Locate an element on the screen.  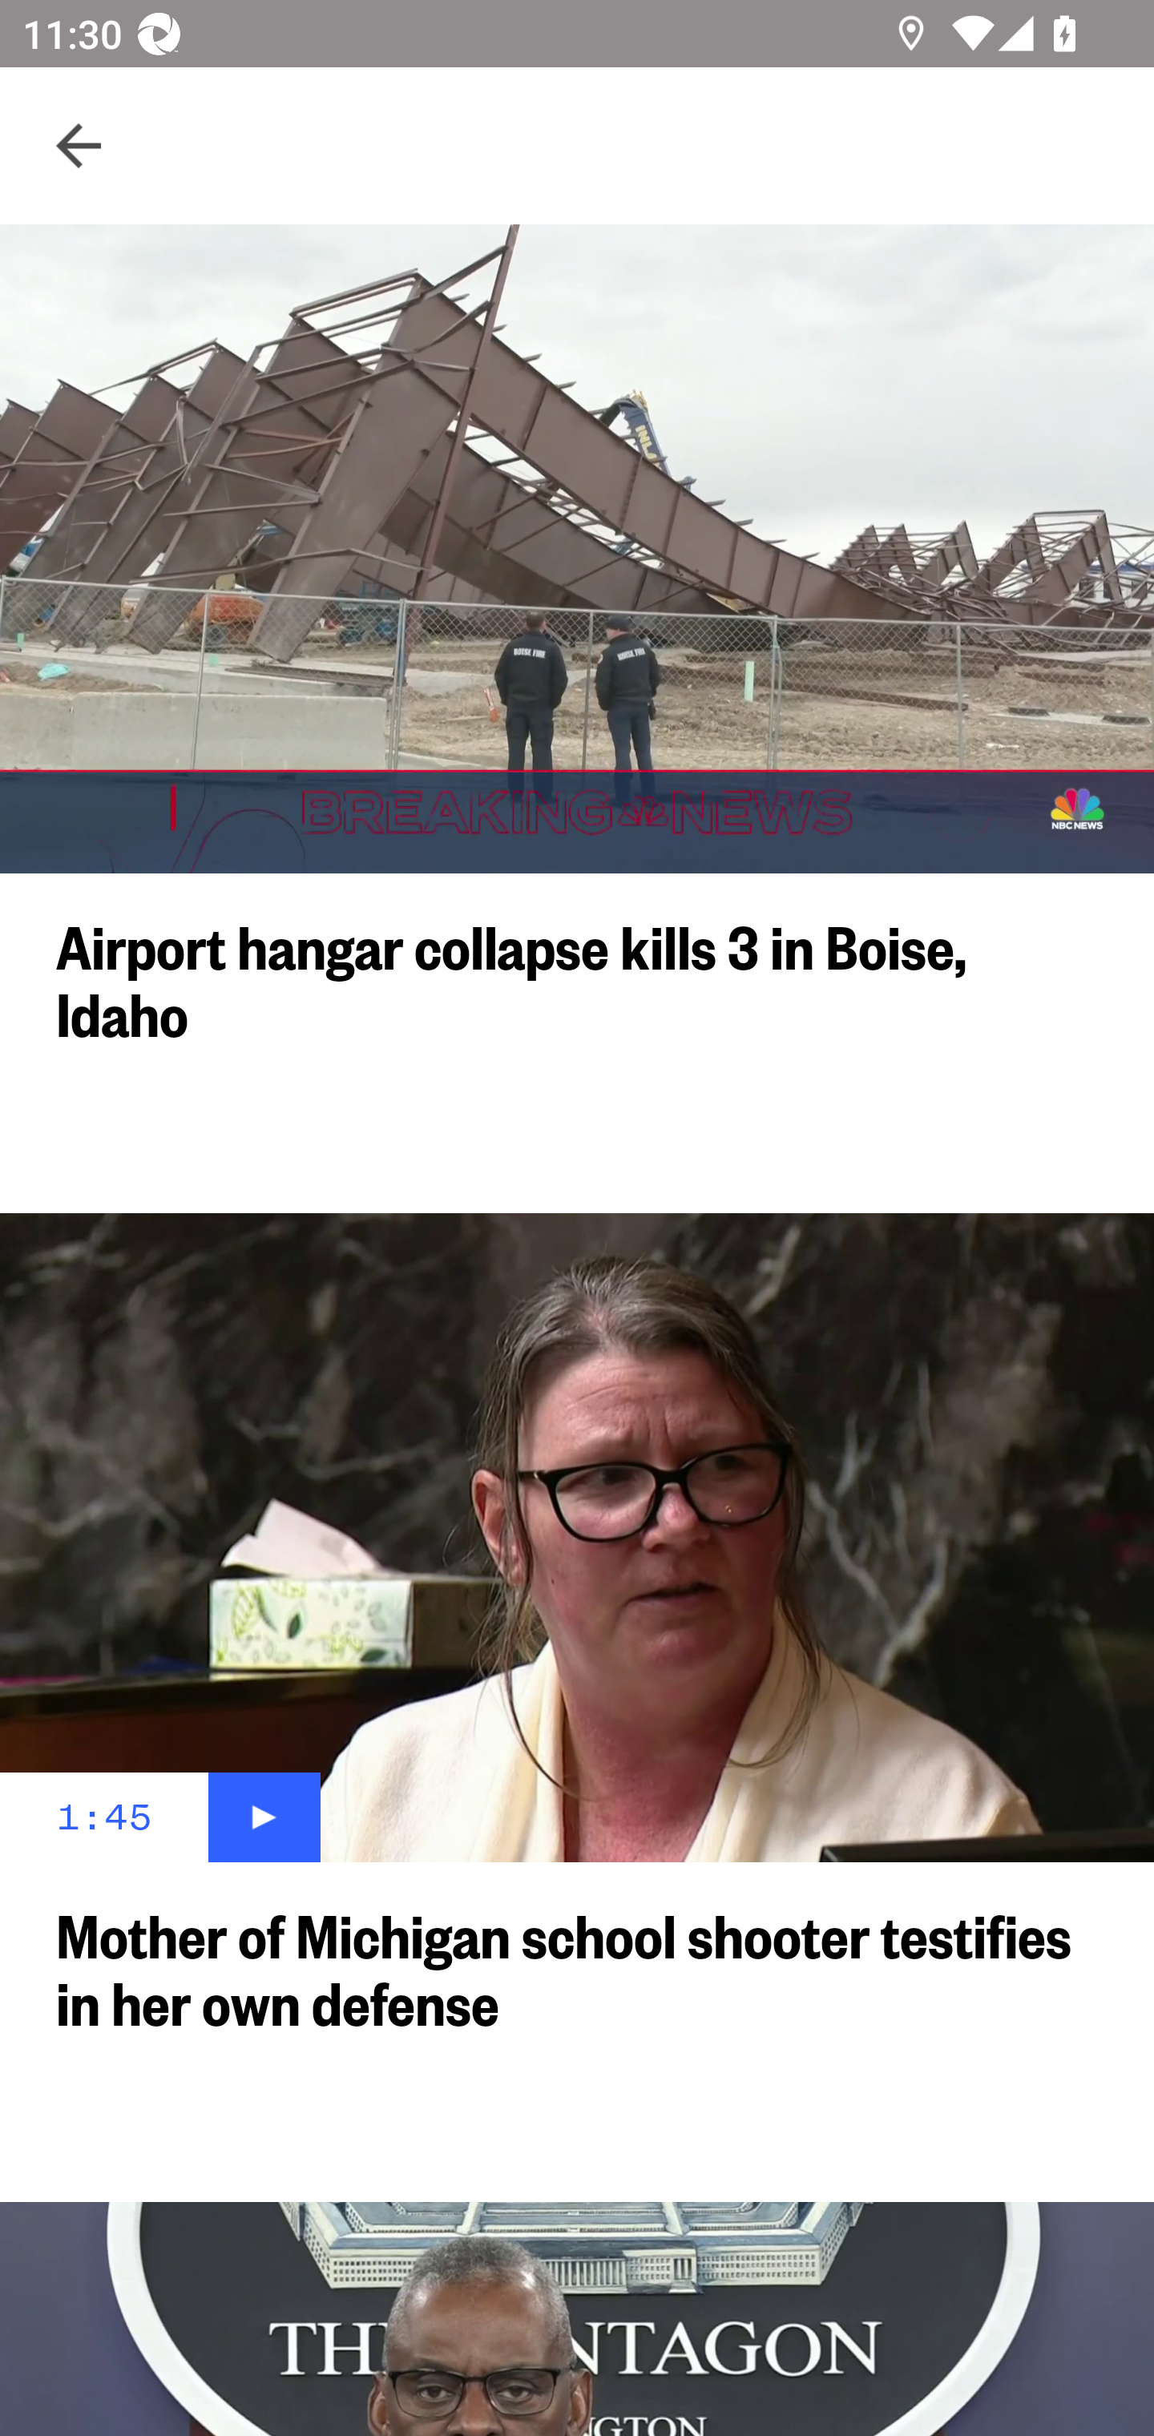
Navigate up is located at coordinates (79, 146).